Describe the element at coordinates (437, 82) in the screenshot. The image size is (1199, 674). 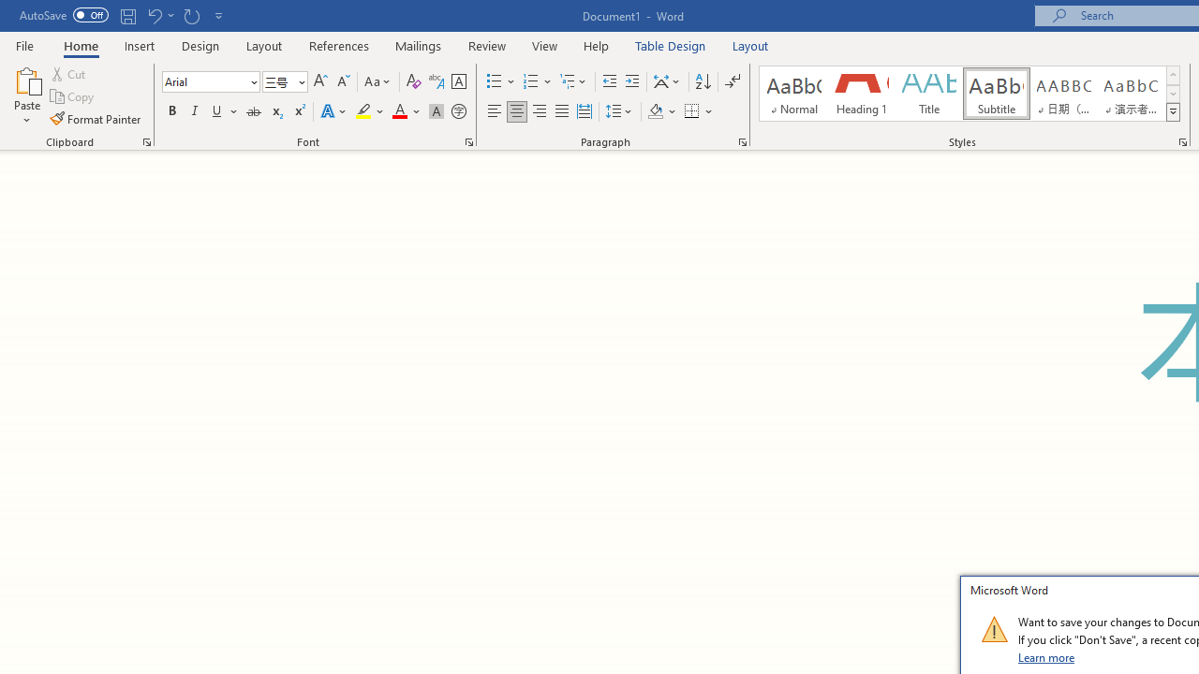
I see `Phonetic Guide...` at that location.